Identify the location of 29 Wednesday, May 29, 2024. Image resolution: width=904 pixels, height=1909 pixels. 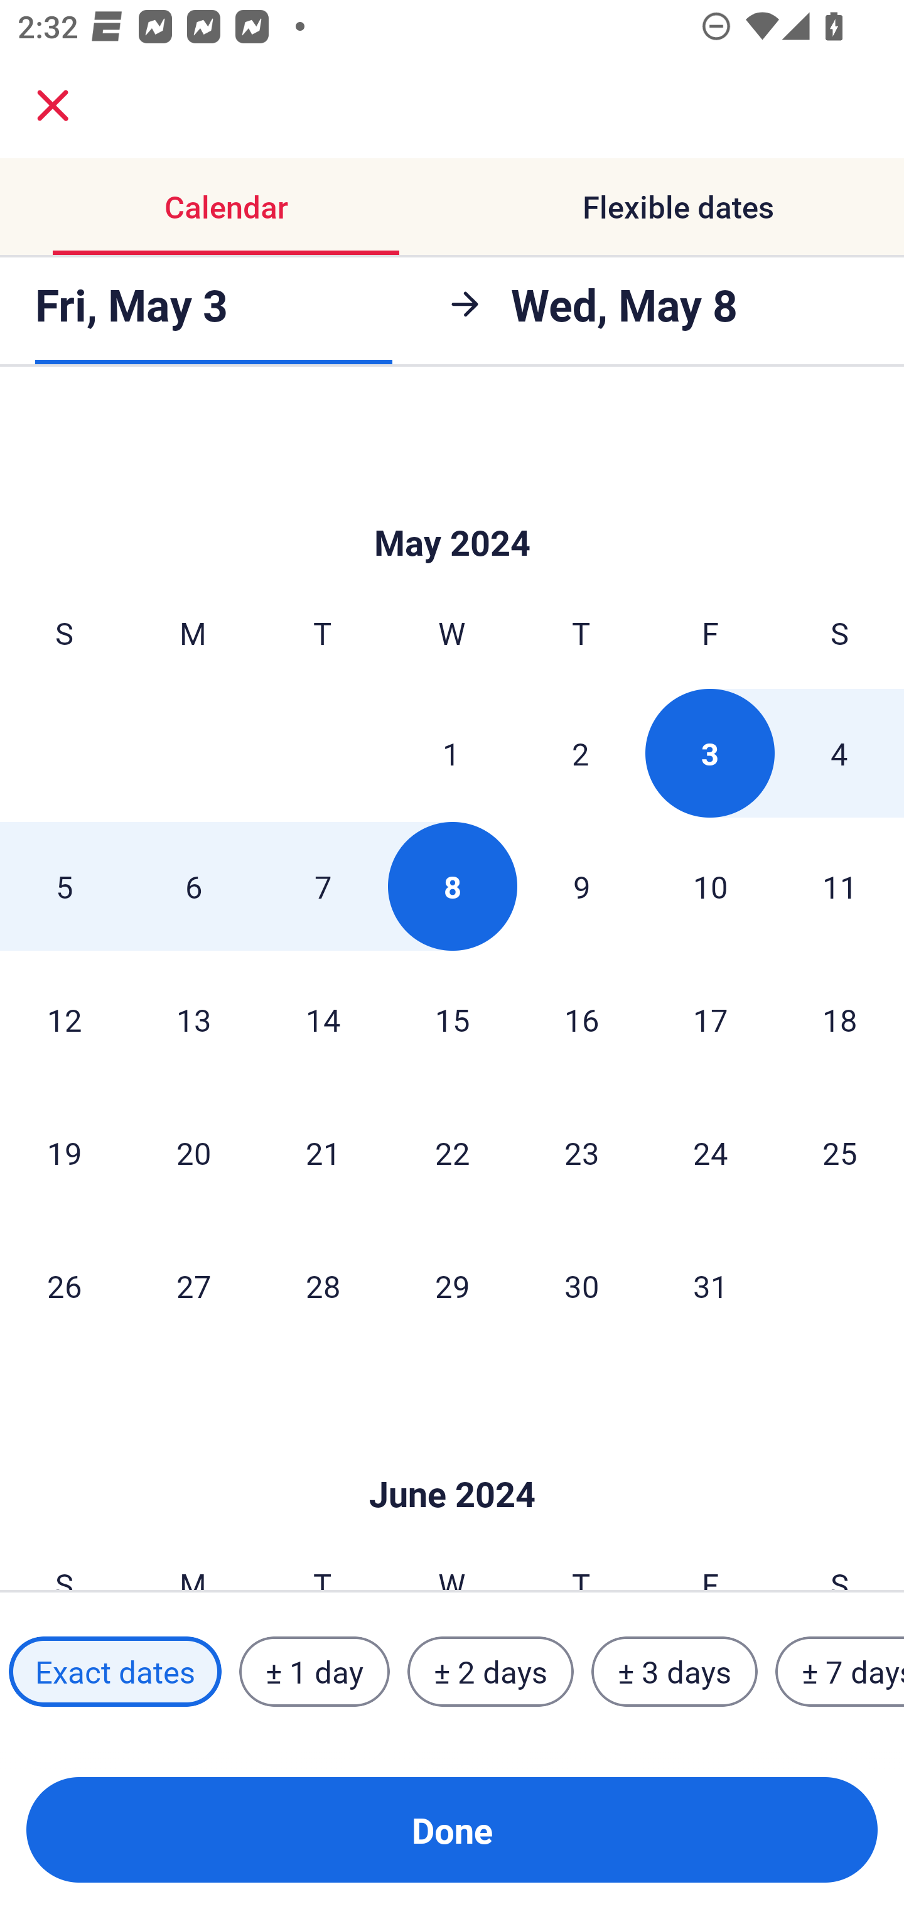
(452, 1285).